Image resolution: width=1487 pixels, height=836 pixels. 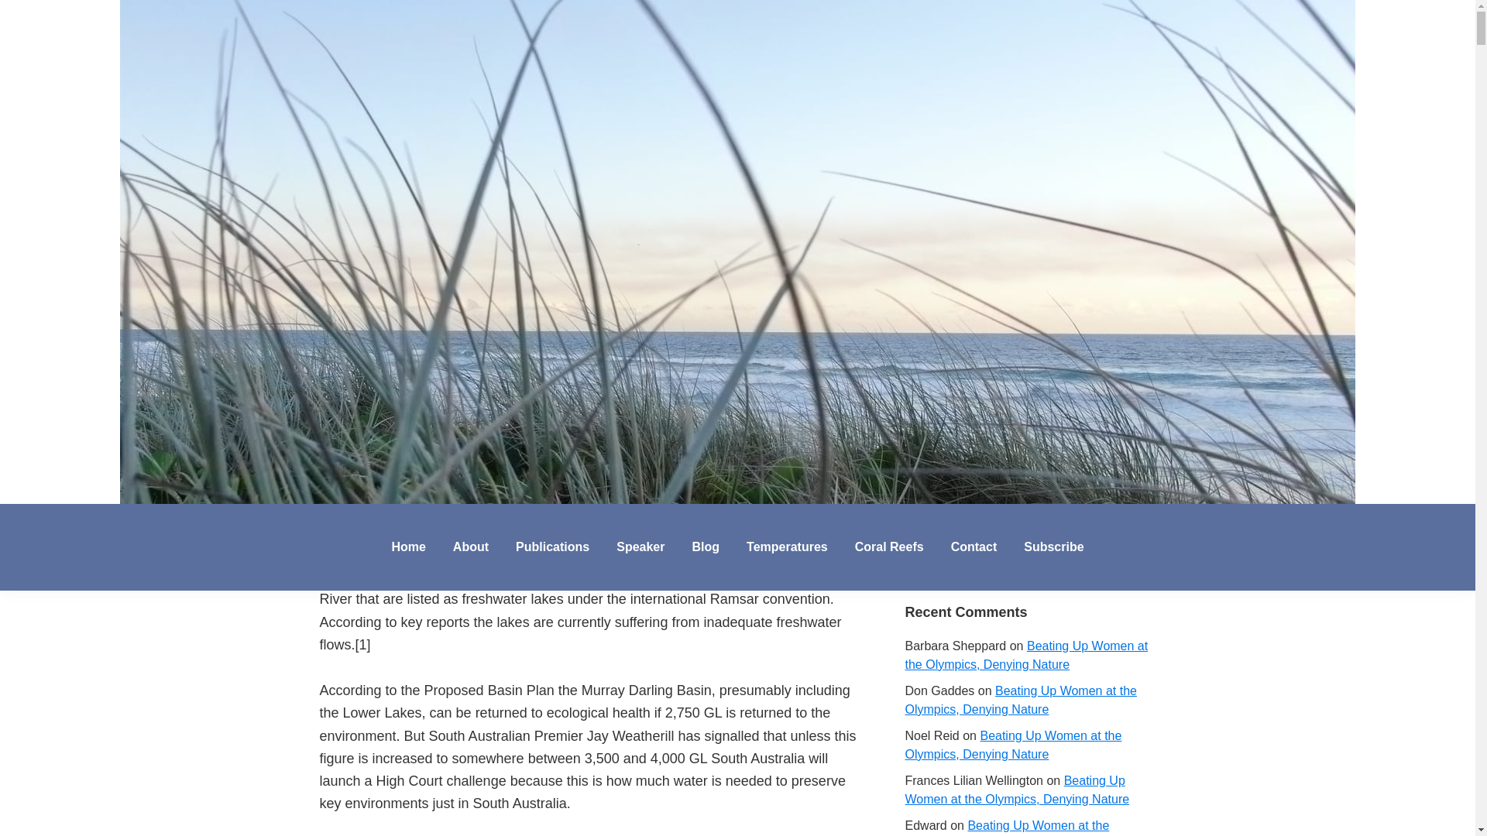 What do you see at coordinates (974, 546) in the screenshot?
I see `Contact` at bounding box center [974, 546].